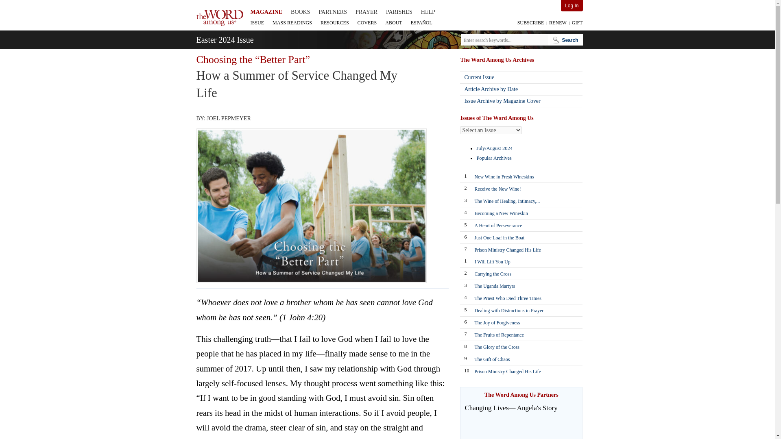 This screenshot has width=781, height=439. What do you see at coordinates (367, 23) in the screenshot?
I see `COVERS` at bounding box center [367, 23].